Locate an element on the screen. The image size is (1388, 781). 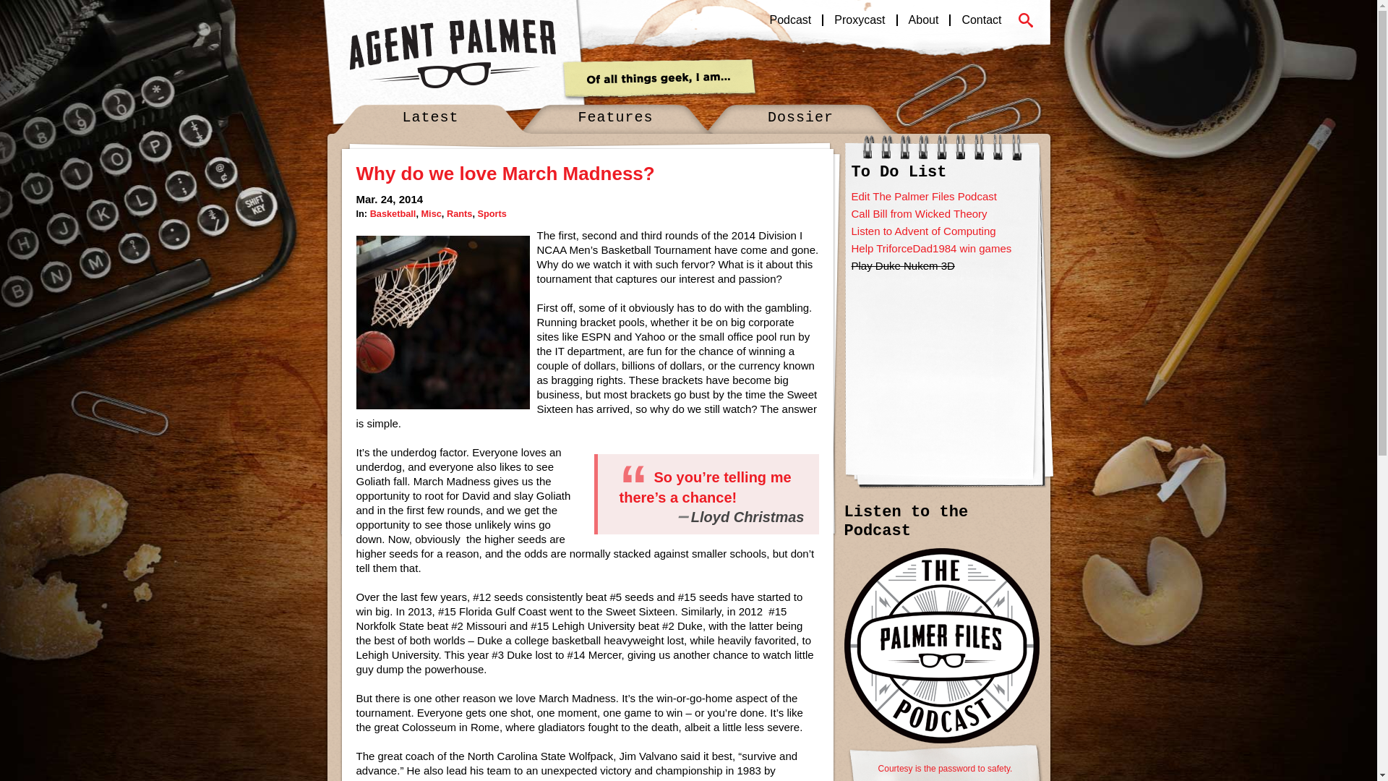
Misc is located at coordinates (431, 214).